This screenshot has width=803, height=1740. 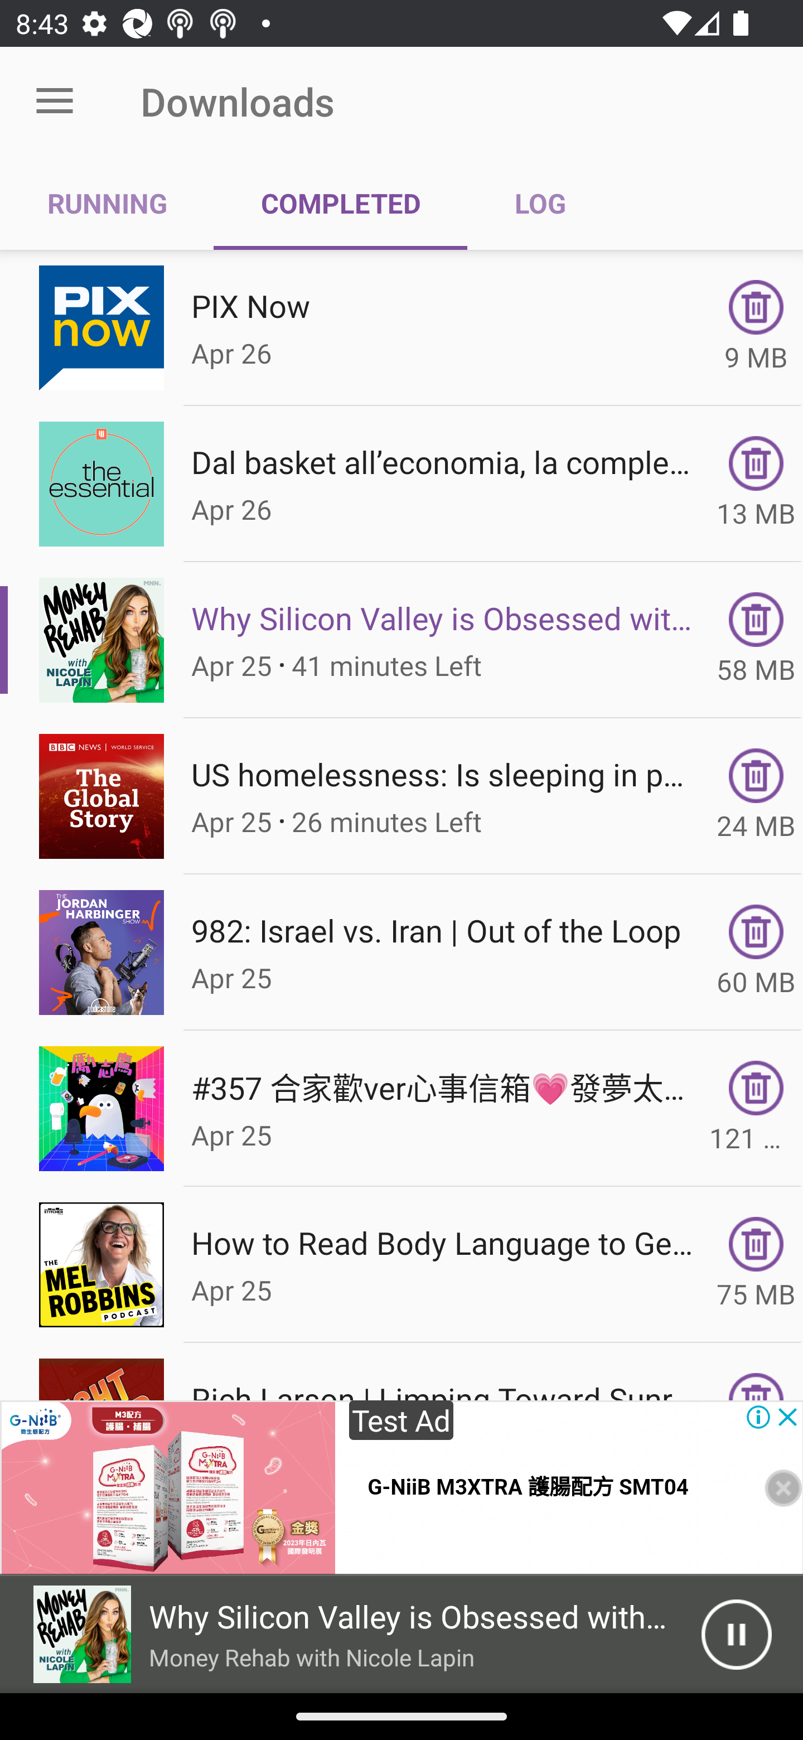 What do you see at coordinates (55, 101) in the screenshot?
I see `Open menu` at bounding box center [55, 101].